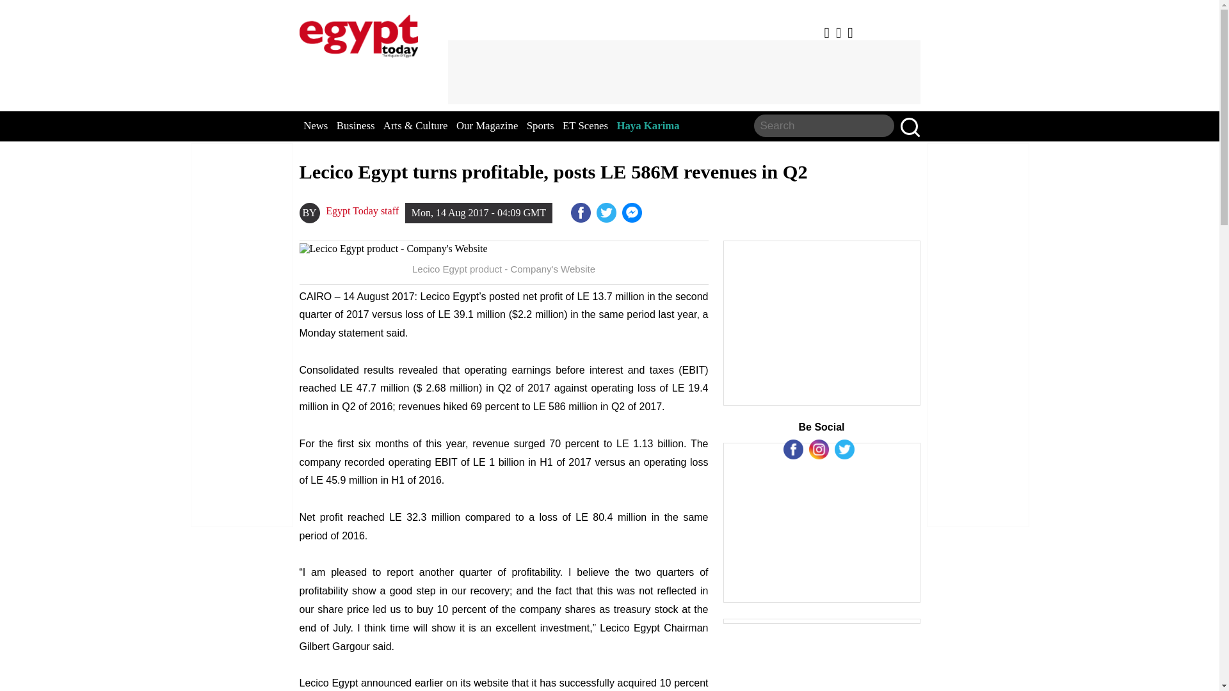 The height and width of the screenshot is (691, 1229). What do you see at coordinates (540, 126) in the screenshot?
I see `Sports` at bounding box center [540, 126].